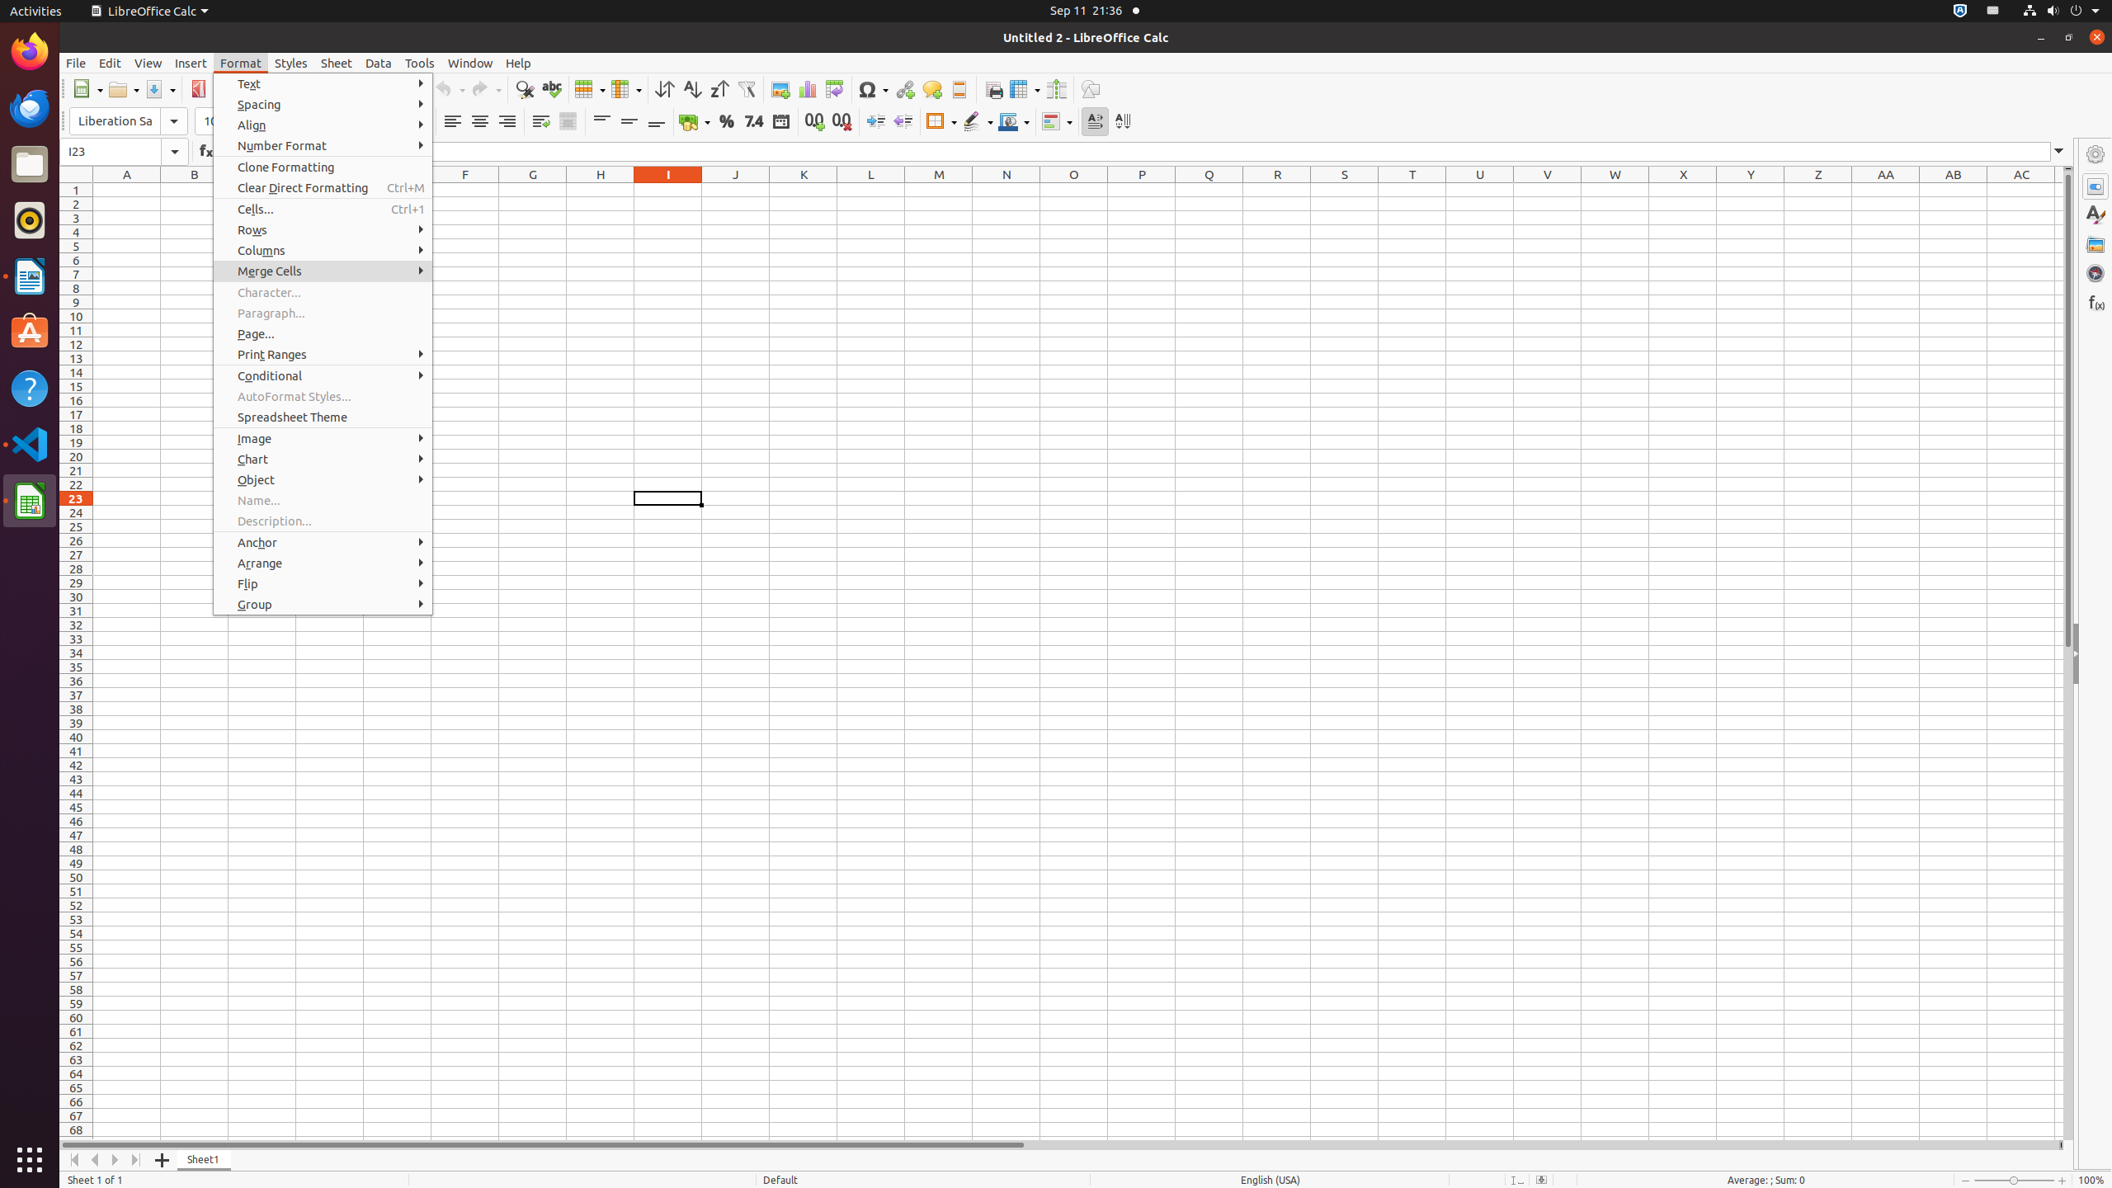 The image size is (2112, 1188). Describe the element at coordinates (486, 89) in the screenshot. I see `Redo` at that location.